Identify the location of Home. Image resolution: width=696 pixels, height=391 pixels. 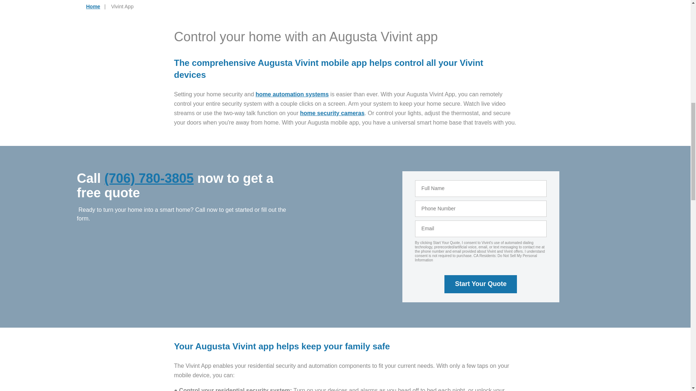
(93, 6).